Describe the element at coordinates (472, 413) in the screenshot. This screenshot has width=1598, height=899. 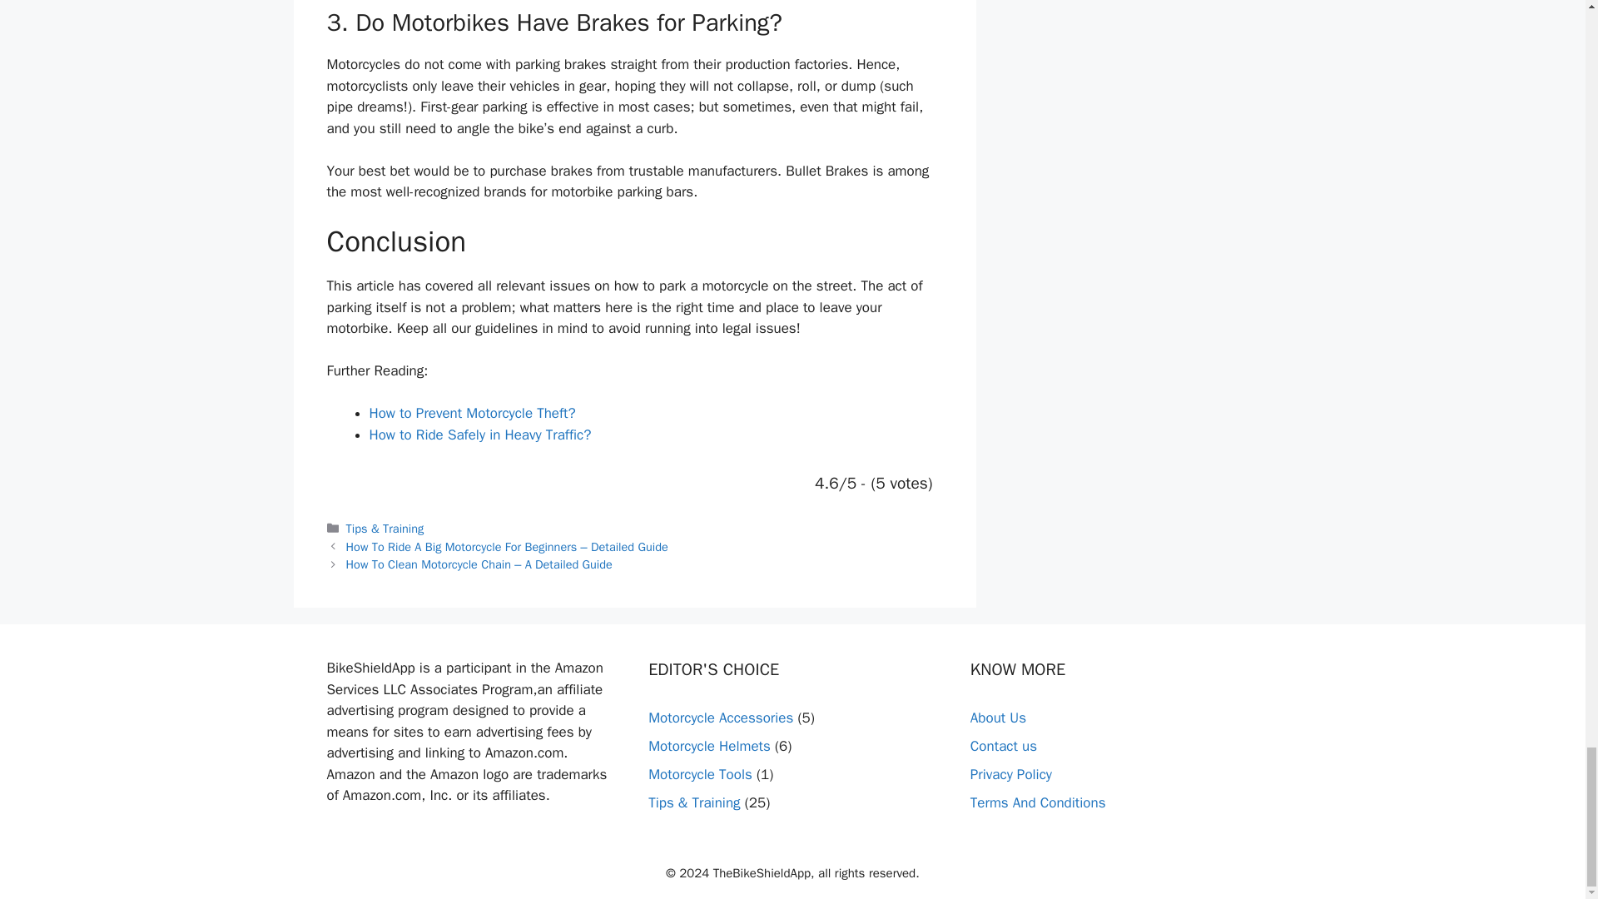
I see `How to Prevent Motorcycle Theft?` at that location.